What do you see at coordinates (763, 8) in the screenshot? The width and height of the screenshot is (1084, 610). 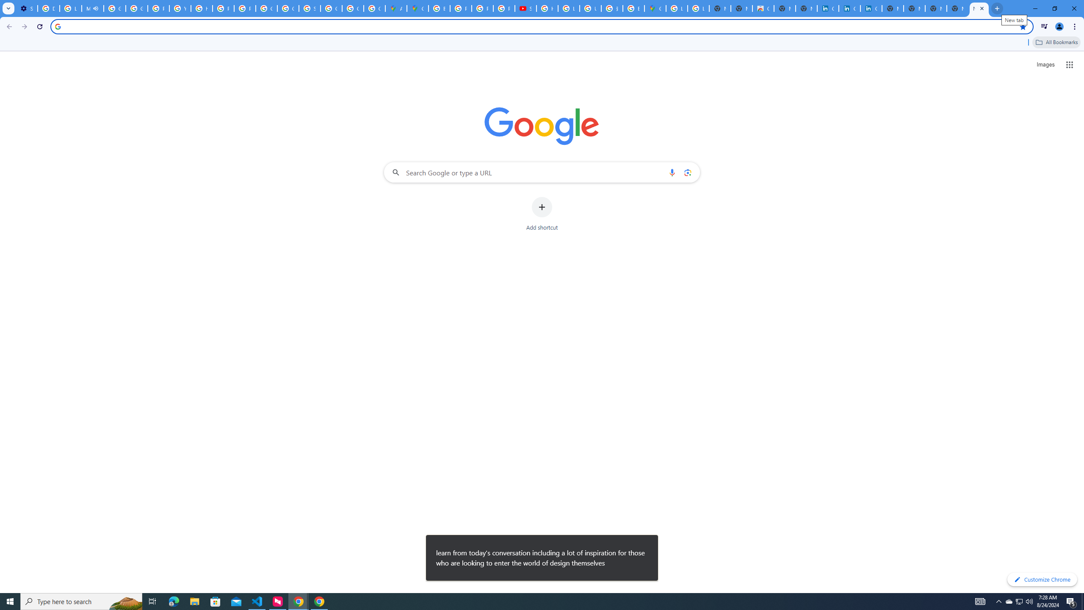 I see `Chrome Web Store` at bounding box center [763, 8].